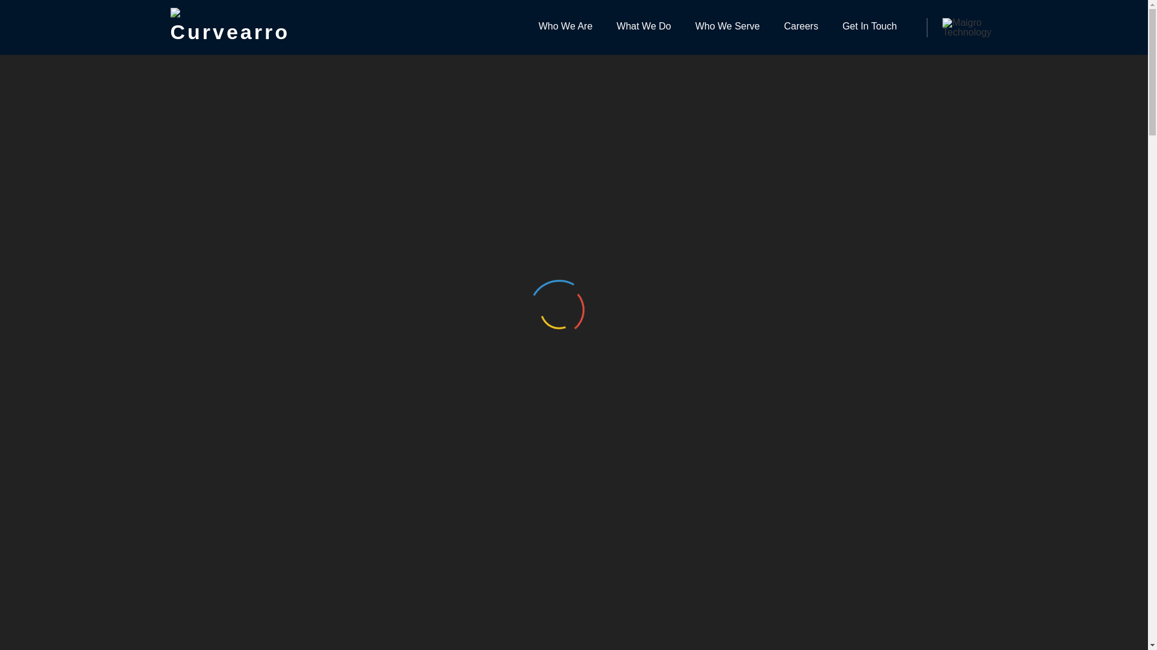 This screenshot has height=650, width=1157. I want to click on Digital Marketing, so click(792, 573).